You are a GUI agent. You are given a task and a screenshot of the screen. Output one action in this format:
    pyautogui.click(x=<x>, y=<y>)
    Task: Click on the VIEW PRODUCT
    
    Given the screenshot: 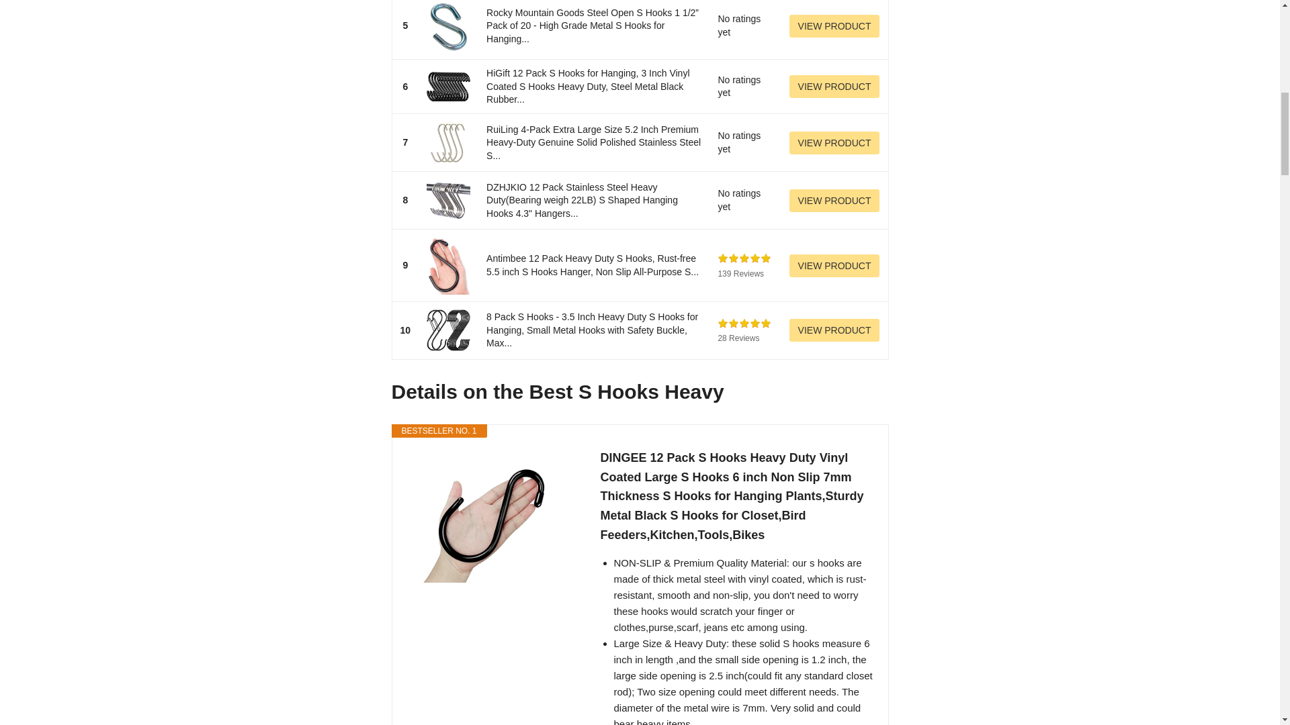 What is the action you would take?
    pyautogui.click(x=834, y=200)
    